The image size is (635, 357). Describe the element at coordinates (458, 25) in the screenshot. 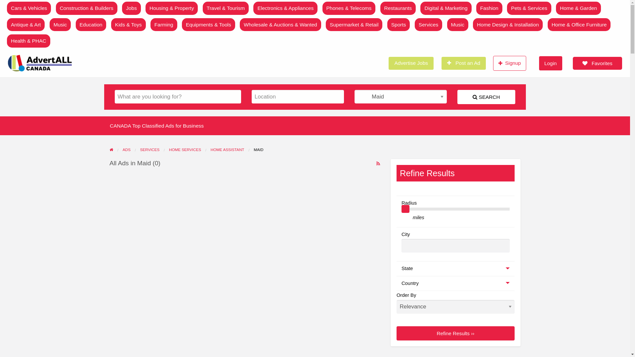

I see `Music` at that location.